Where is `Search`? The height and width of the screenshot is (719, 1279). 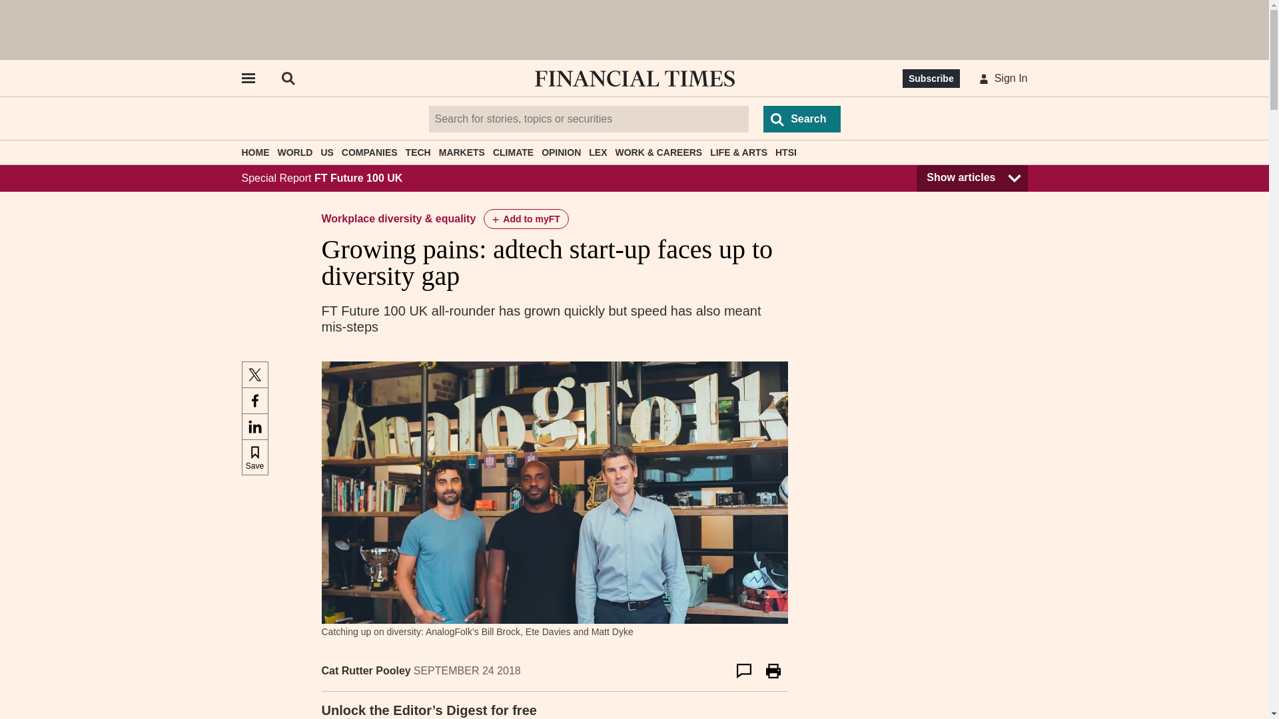
Search is located at coordinates (802, 119).